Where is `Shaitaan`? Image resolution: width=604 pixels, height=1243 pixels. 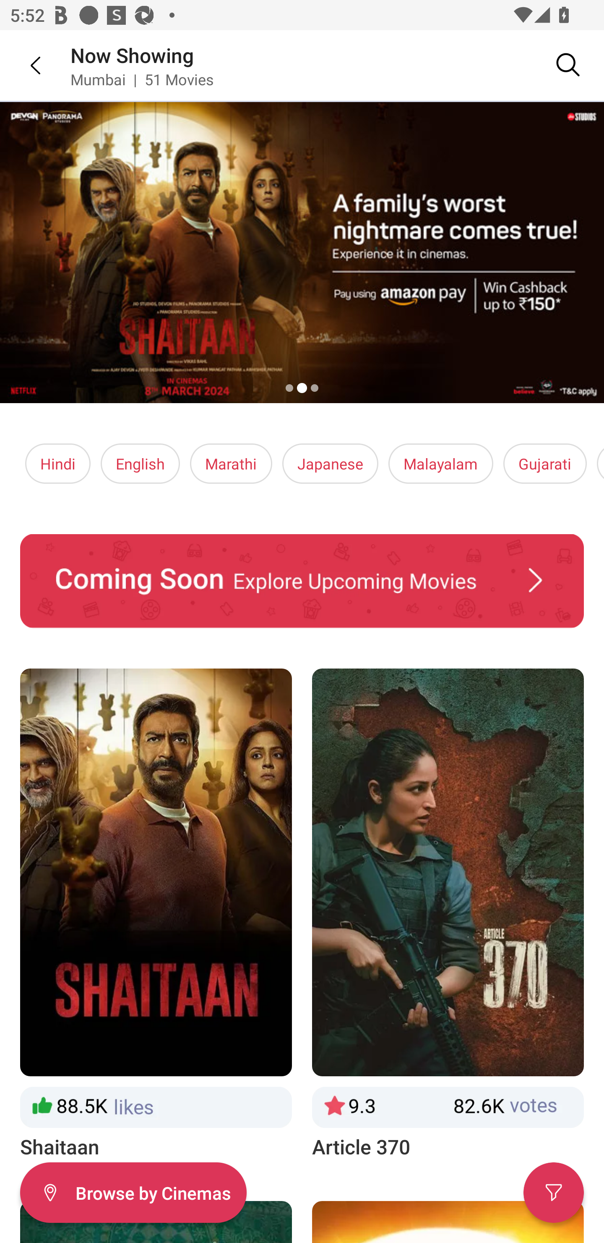
Shaitaan is located at coordinates (156, 915).